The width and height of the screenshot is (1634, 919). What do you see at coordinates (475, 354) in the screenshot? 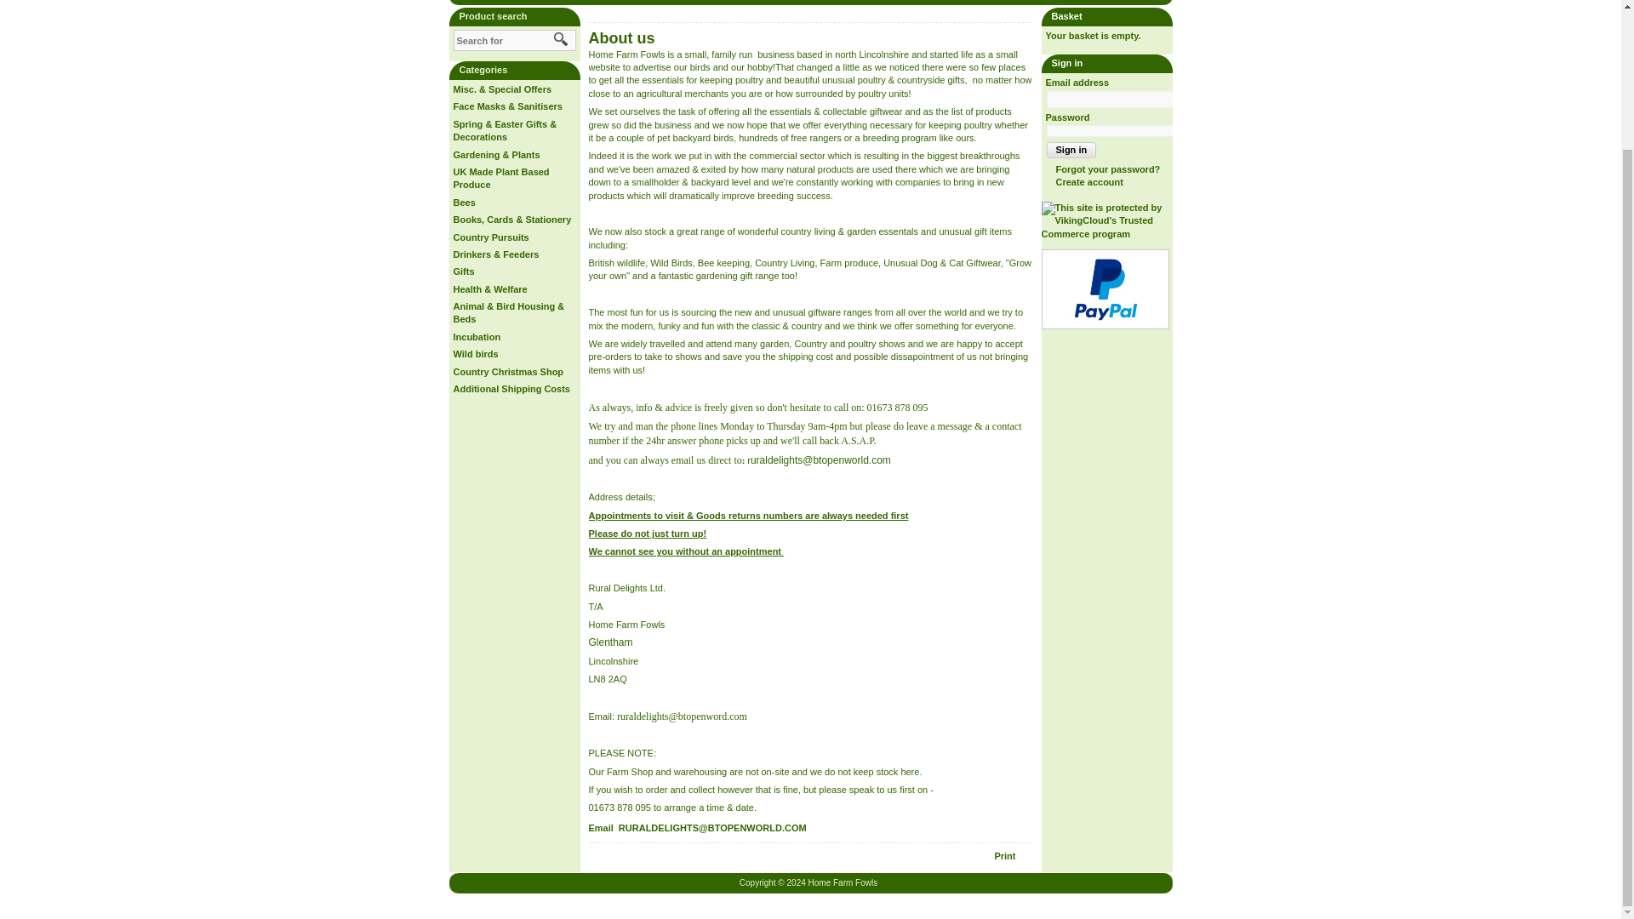
I see `Wild birds` at bounding box center [475, 354].